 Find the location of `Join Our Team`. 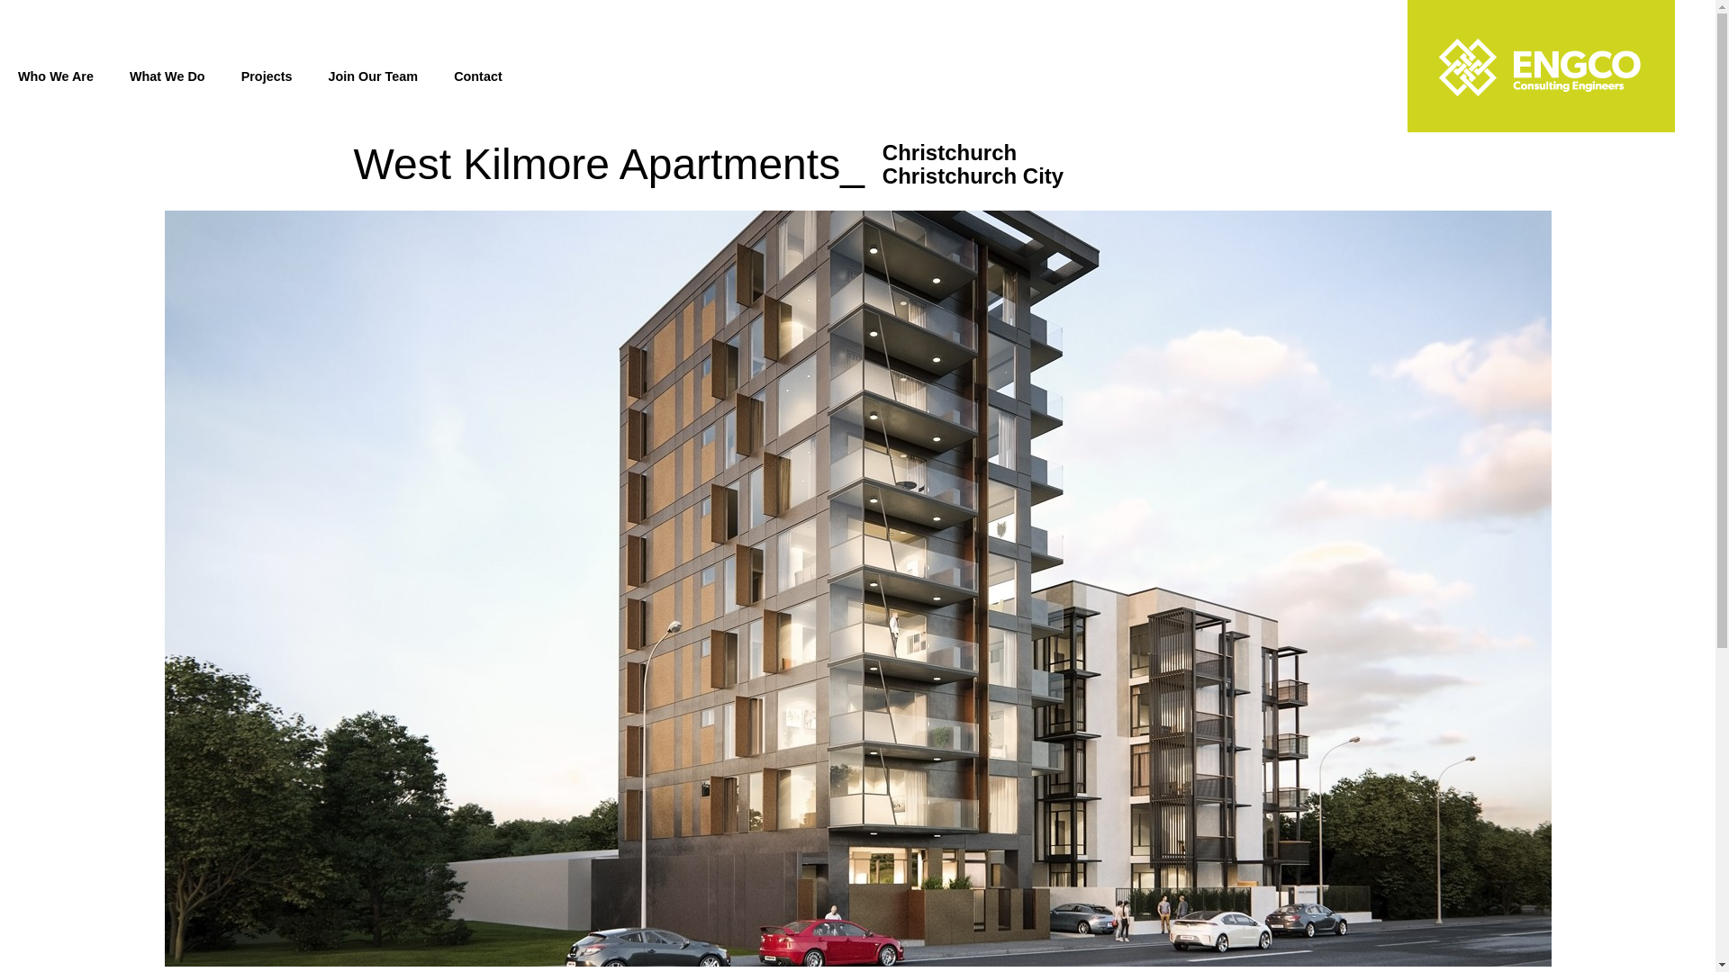

Join Our Team is located at coordinates (372, 76).